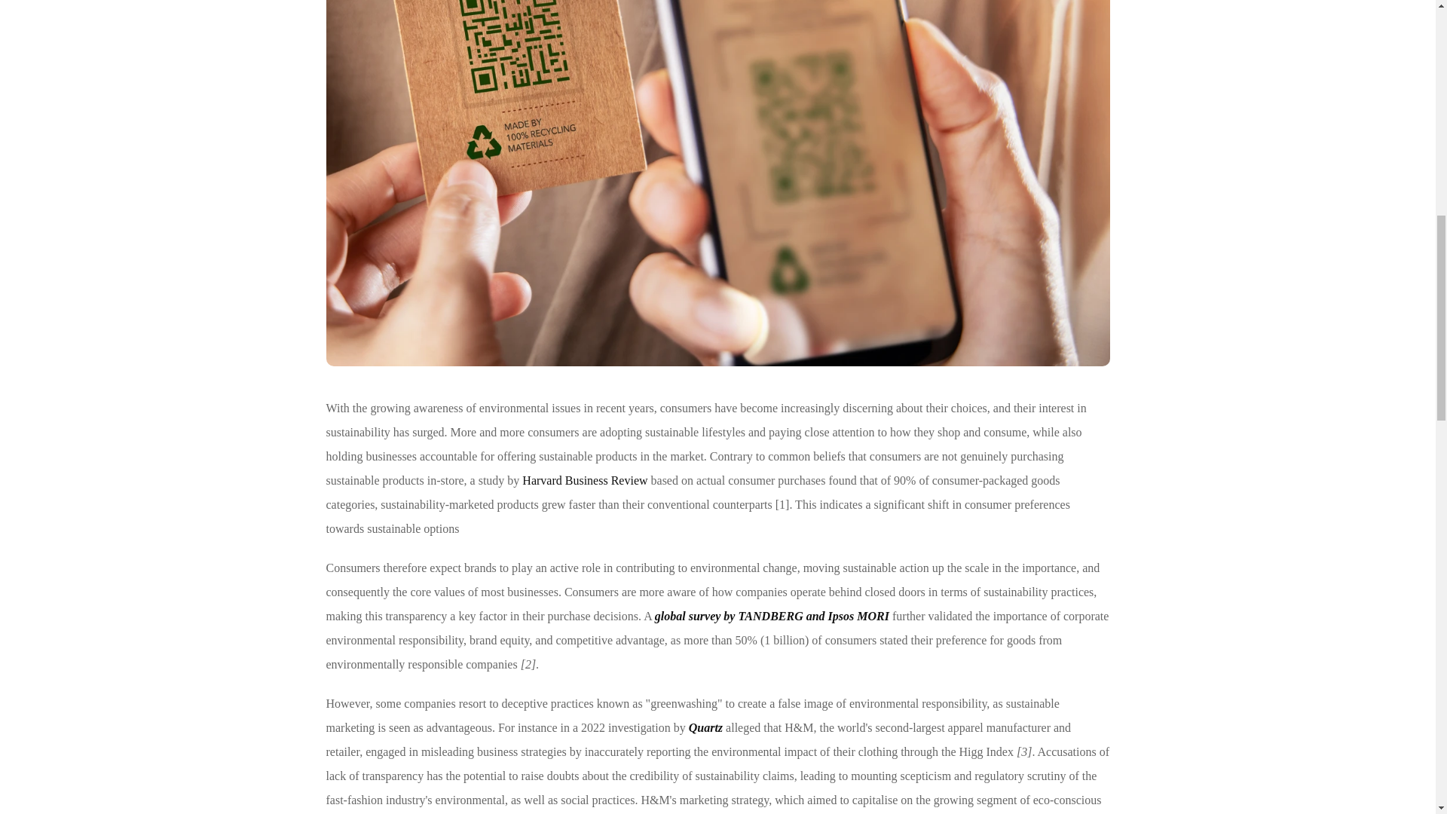 The height and width of the screenshot is (814, 1447). Describe the element at coordinates (772, 616) in the screenshot. I see `global survey by TANDBERG and Ipsos MORI` at that location.